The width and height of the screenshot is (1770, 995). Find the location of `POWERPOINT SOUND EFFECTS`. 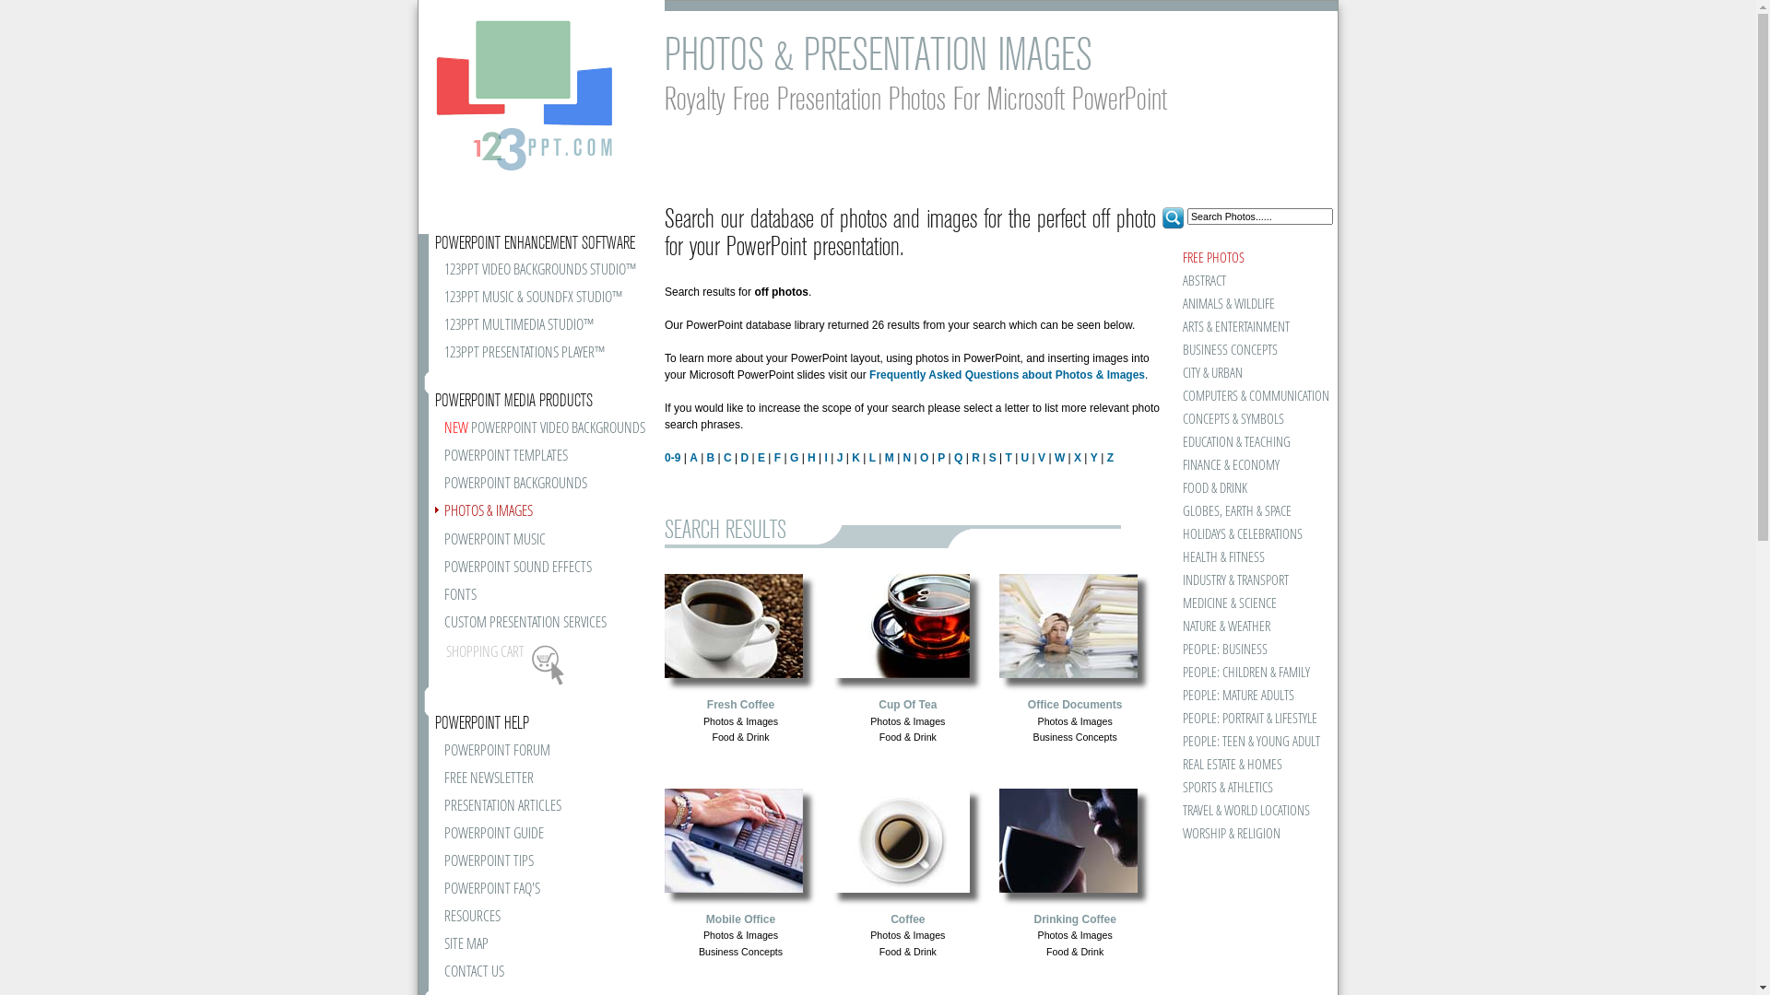

POWERPOINT SOUND EFFECTS is located at coordinates (549, 573).